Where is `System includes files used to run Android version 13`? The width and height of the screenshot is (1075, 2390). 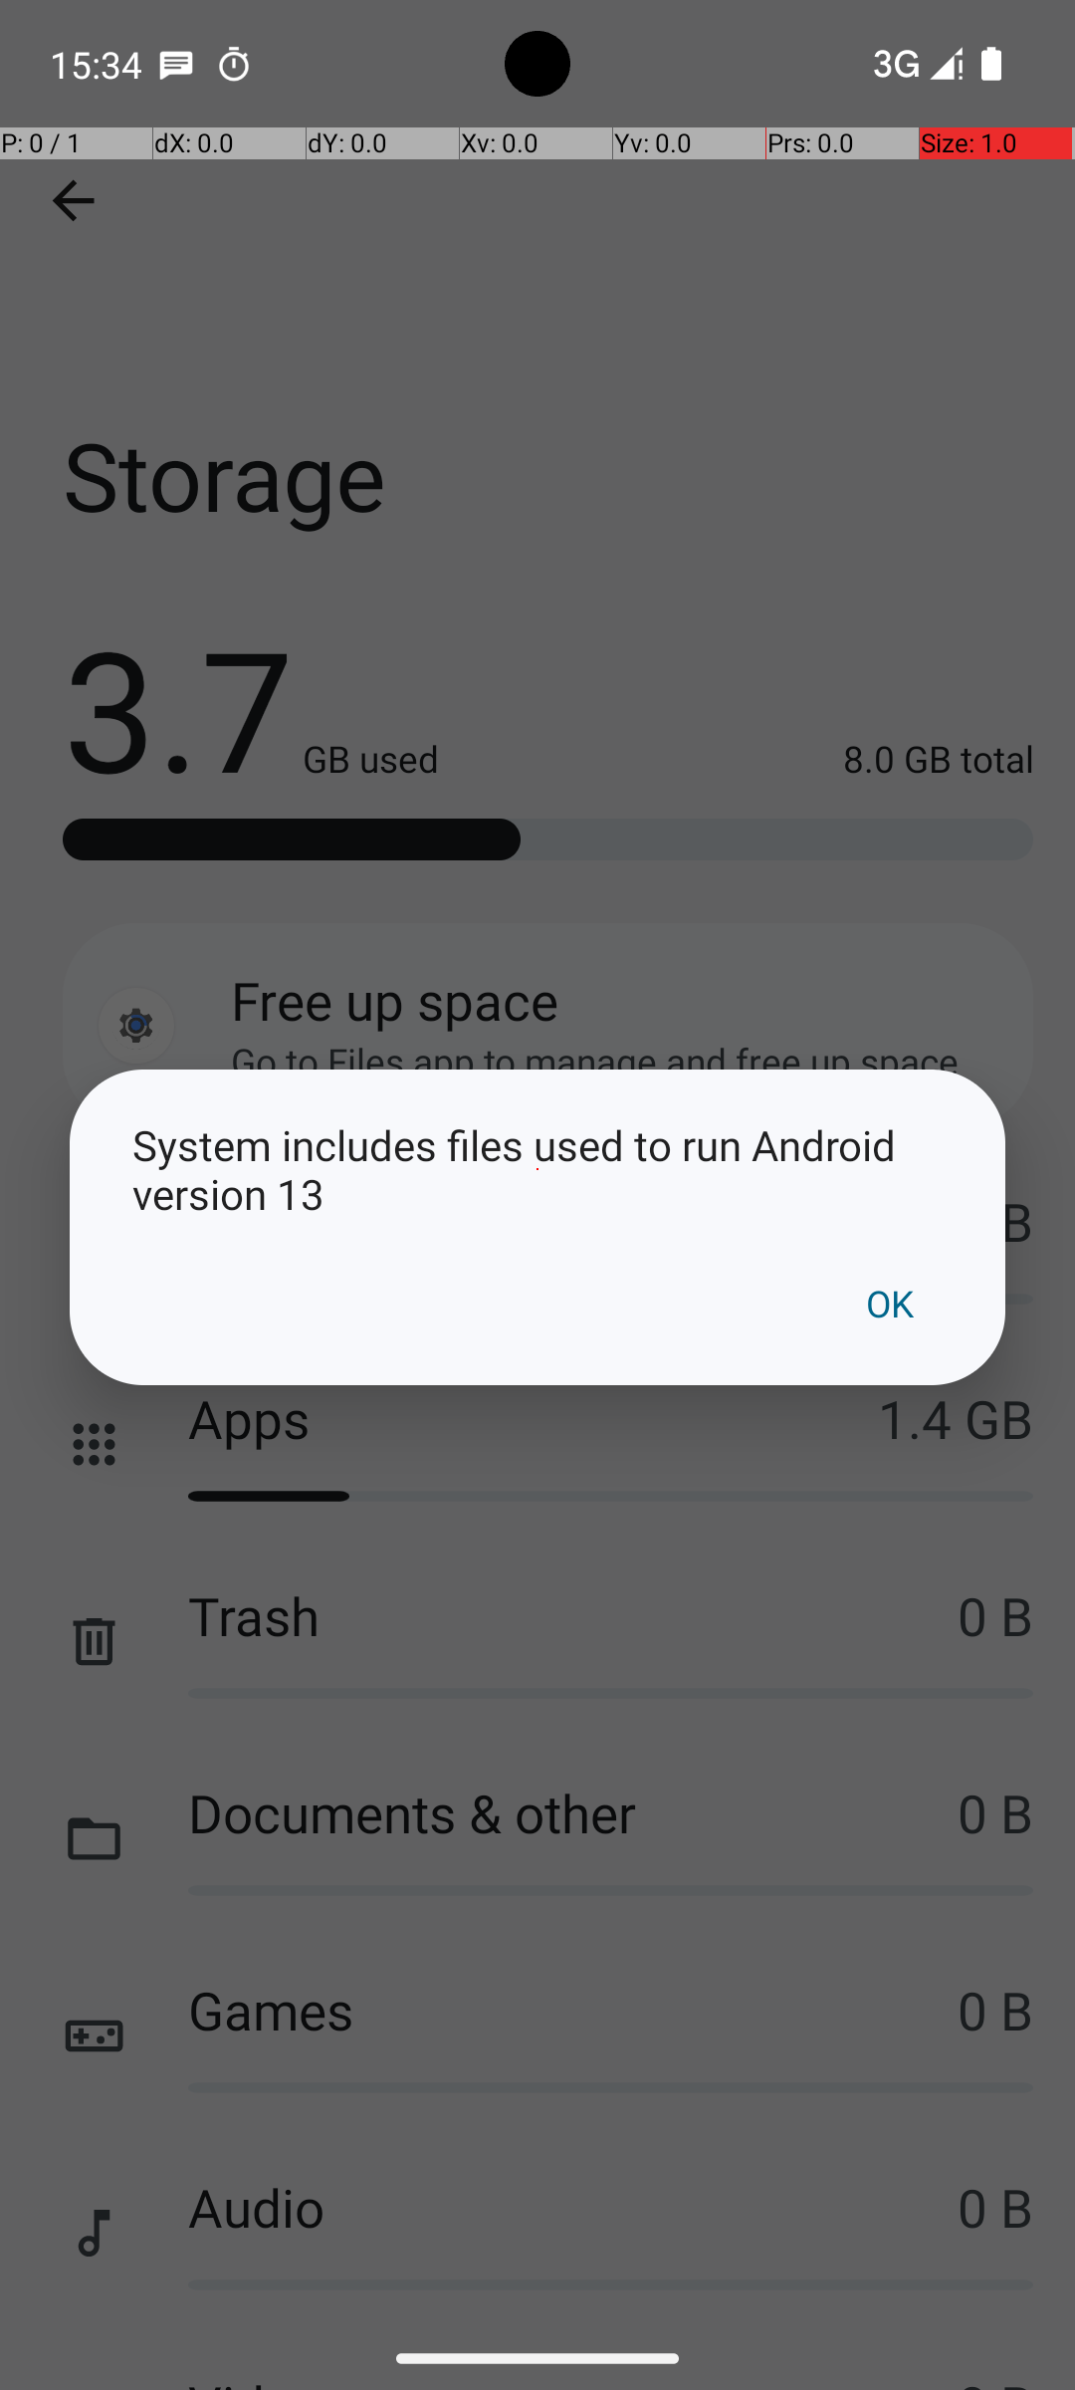 System includes files used to run Android version 13 is located at coordinates (537, 1169).